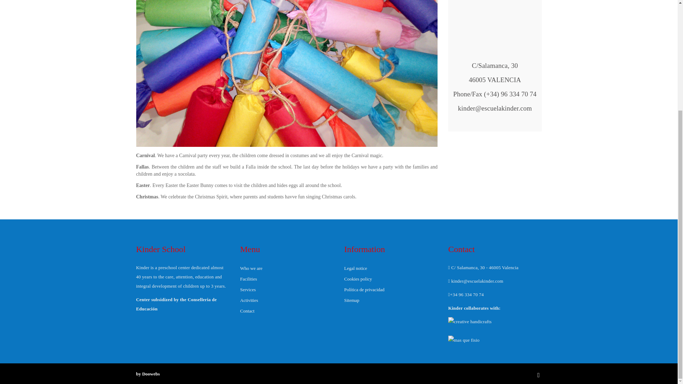  Describe the element at coordinates (287, 290) in the screenshot. I see `Services` at that location.